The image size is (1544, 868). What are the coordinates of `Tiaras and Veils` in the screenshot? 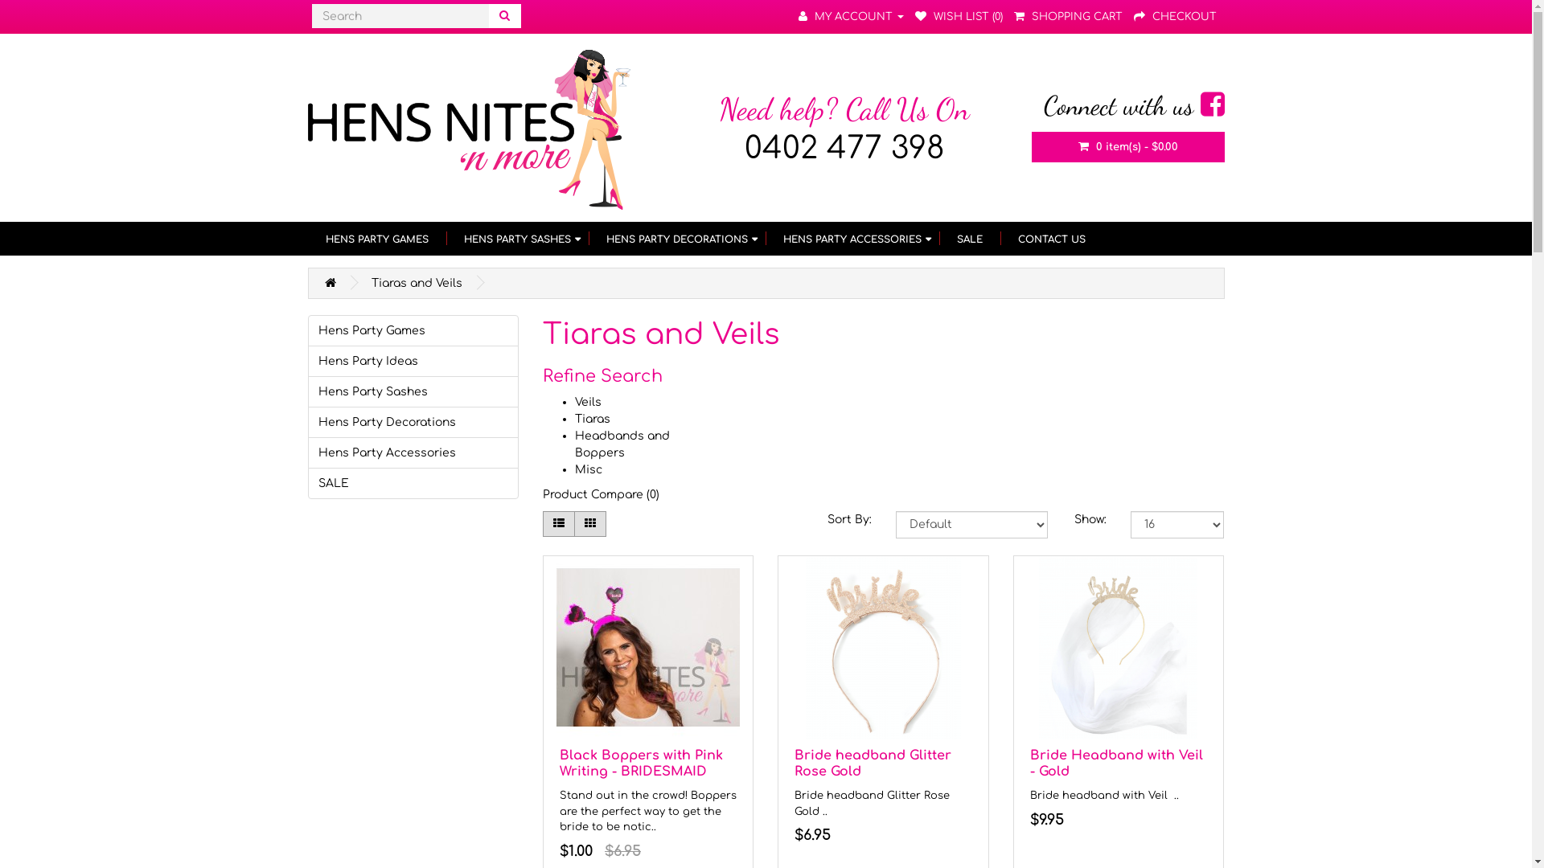 It's located at (417, 283).